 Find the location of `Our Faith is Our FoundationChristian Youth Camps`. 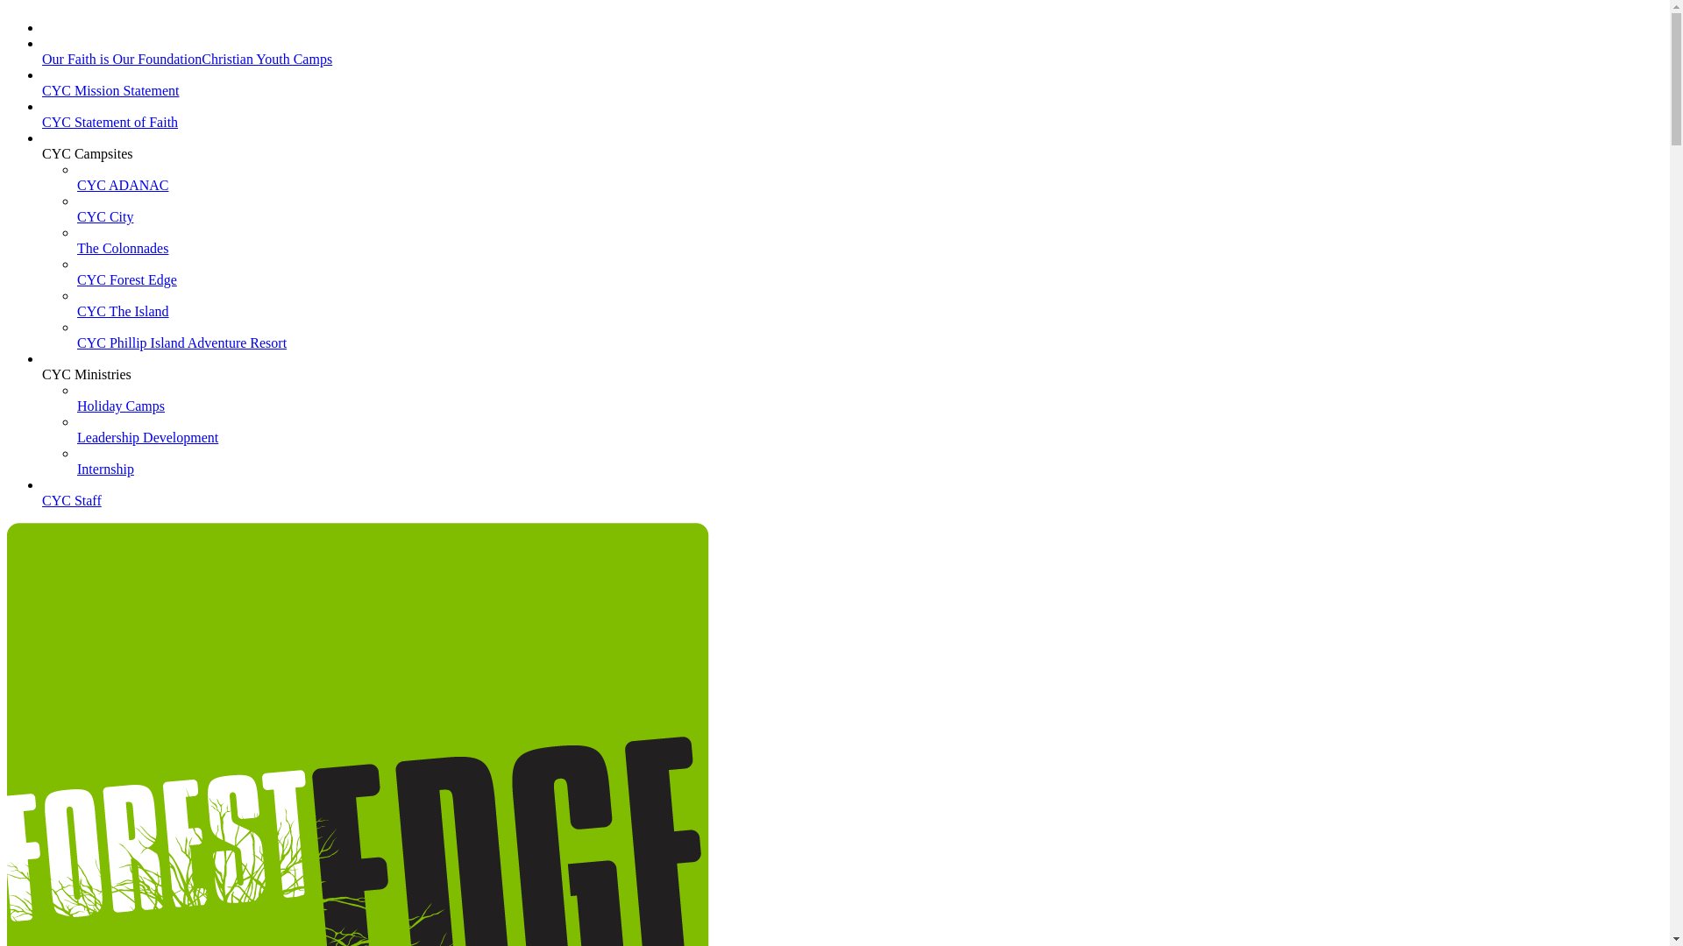

Our Faith is Our FoundationChristian Youth Camps is located at coordinates (188, 67).